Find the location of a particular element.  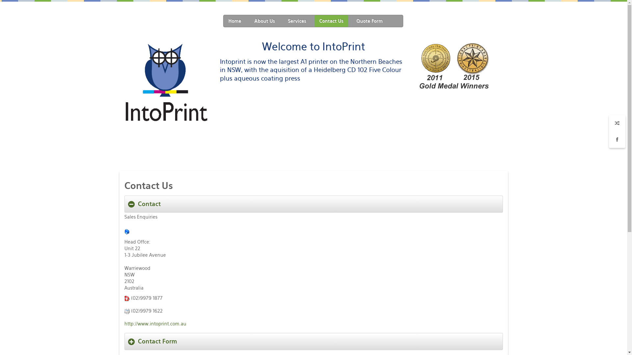

Services is located at coordinates (297, 21).